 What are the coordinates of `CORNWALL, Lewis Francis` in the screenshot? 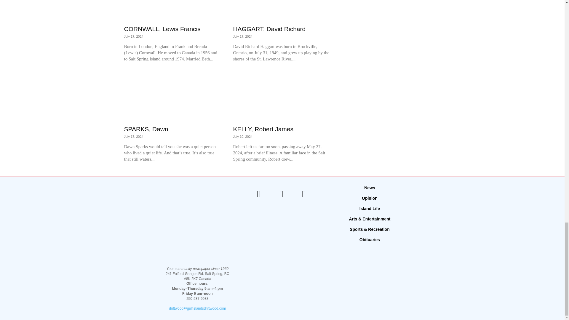 It's located at (162, 29).